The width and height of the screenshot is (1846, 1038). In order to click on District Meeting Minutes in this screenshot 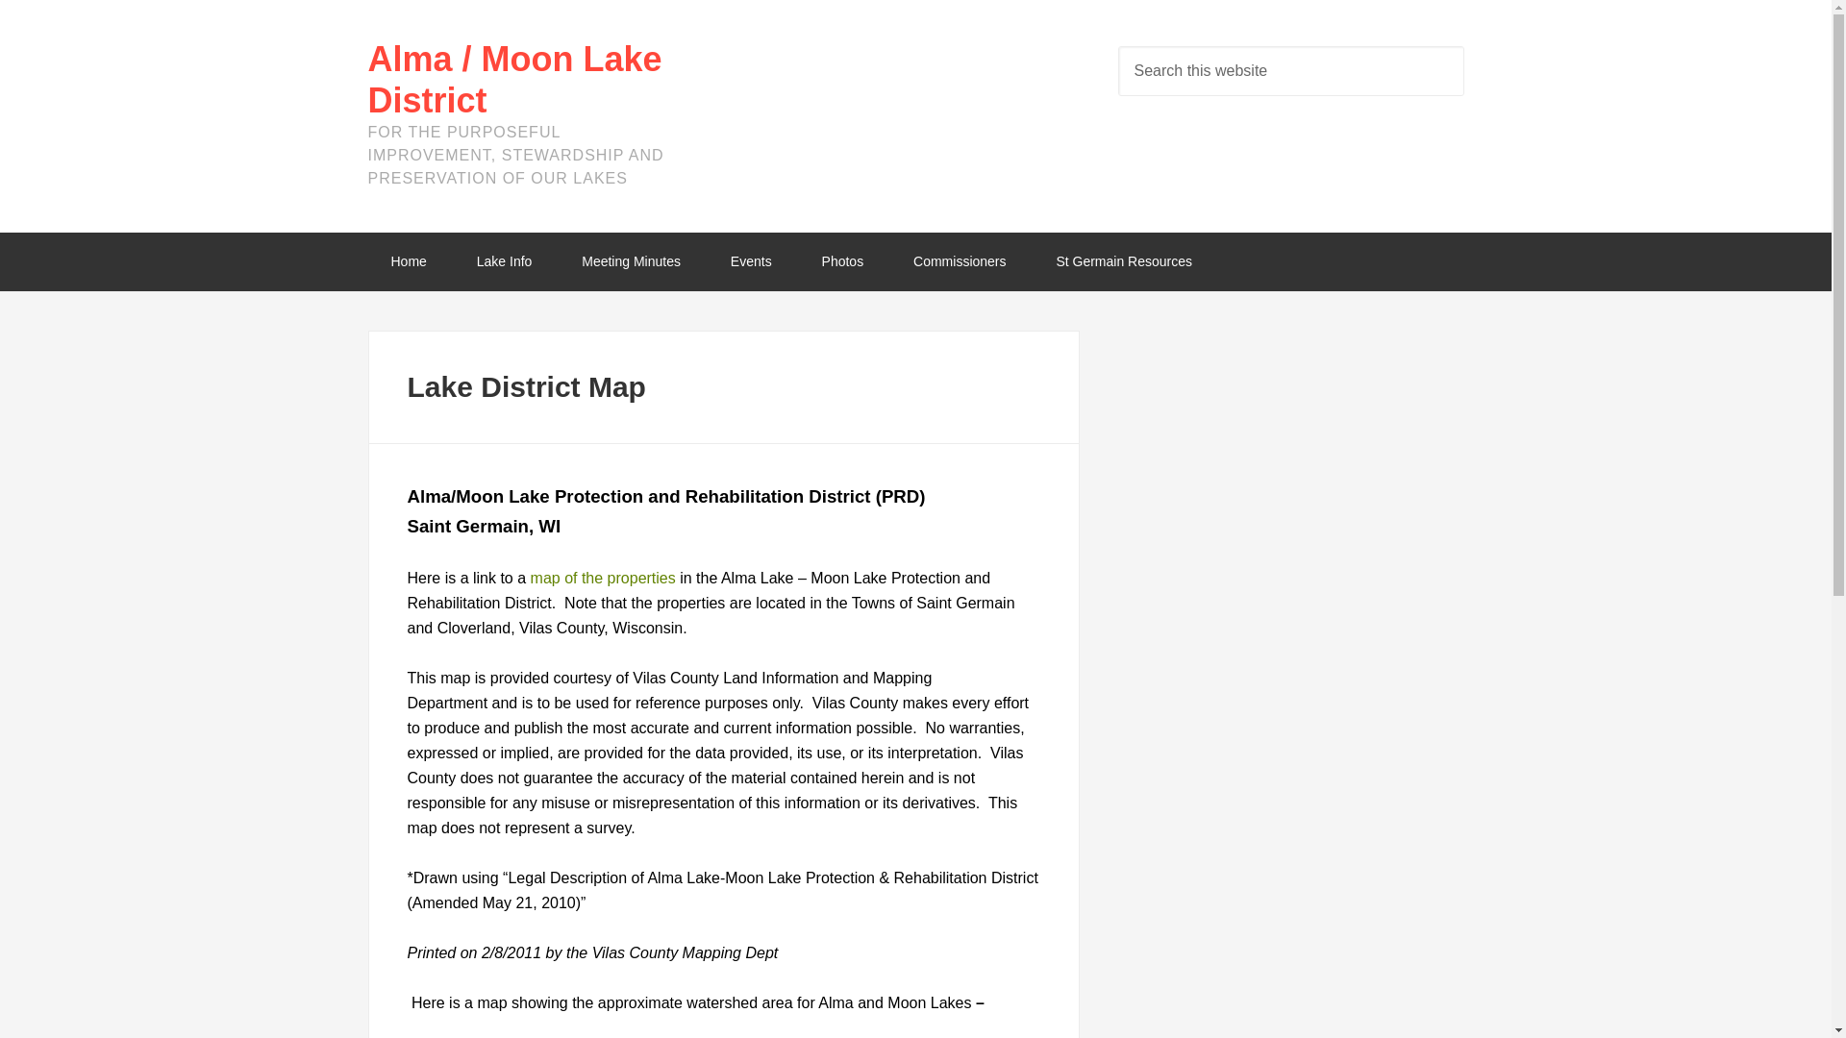, I will do `click(631, 261)`.